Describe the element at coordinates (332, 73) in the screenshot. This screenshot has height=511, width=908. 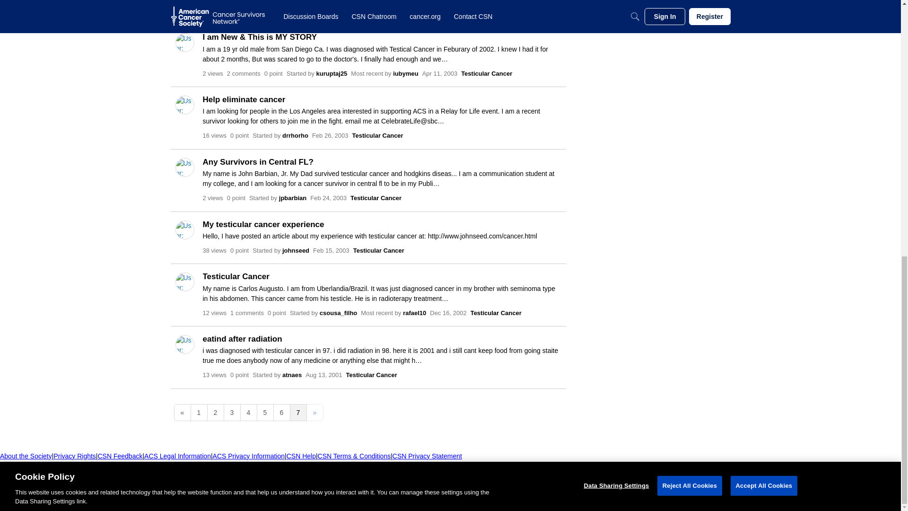
I see `kuruptaj25` at that location.